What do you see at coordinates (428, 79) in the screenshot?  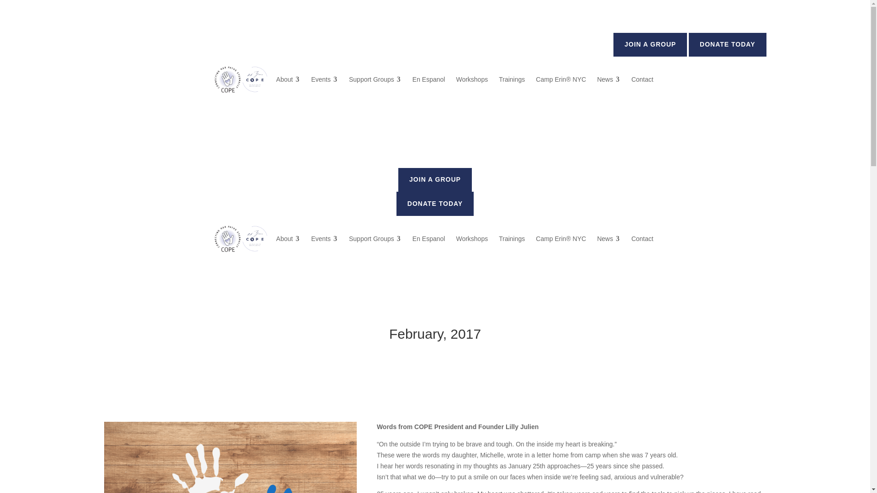 I see `En Espanol` at bounding box center [428, 79].